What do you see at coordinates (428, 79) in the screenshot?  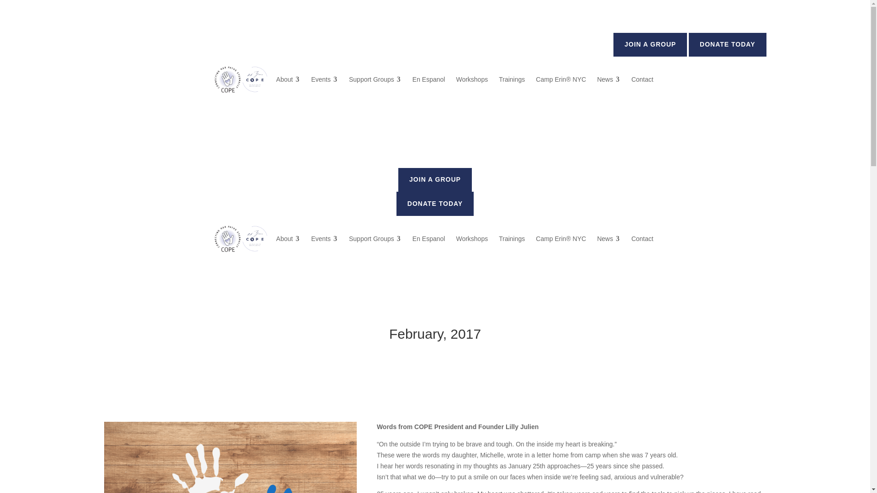 I see `En Espanol` at bounding box center [428, 79].